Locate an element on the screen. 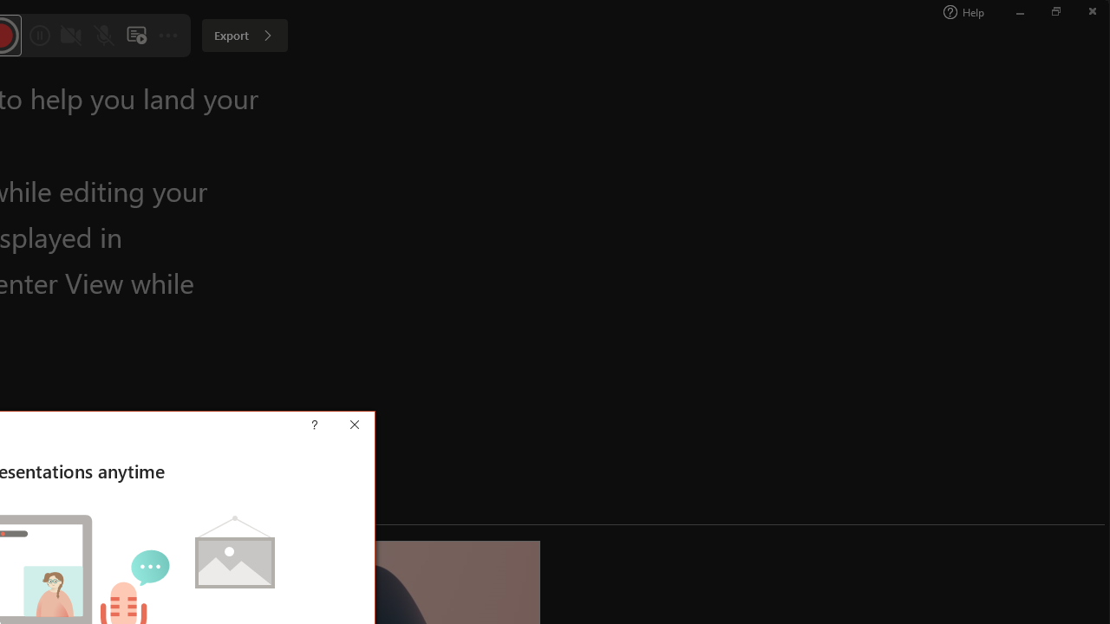 This screenshot has height=624, width=1110. Integral Variant 2 is located at coordinates (666, 87).